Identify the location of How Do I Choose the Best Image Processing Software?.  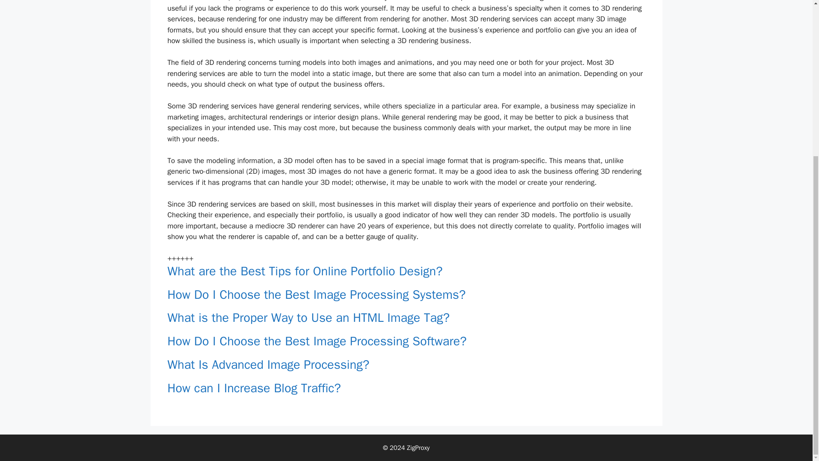
(317, 341).